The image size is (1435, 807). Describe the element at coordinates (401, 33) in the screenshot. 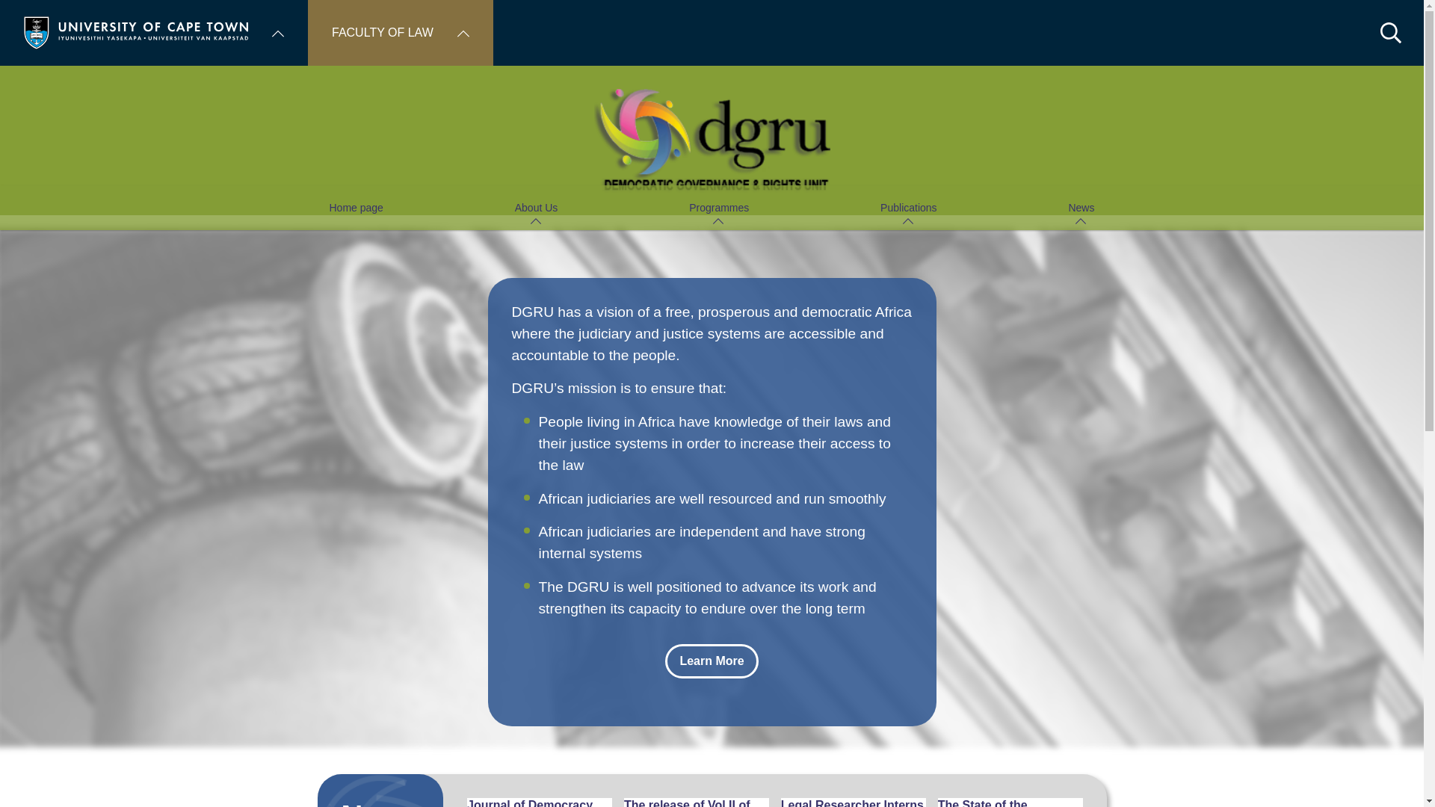

I see `FACULTY OF LAW` at that location.